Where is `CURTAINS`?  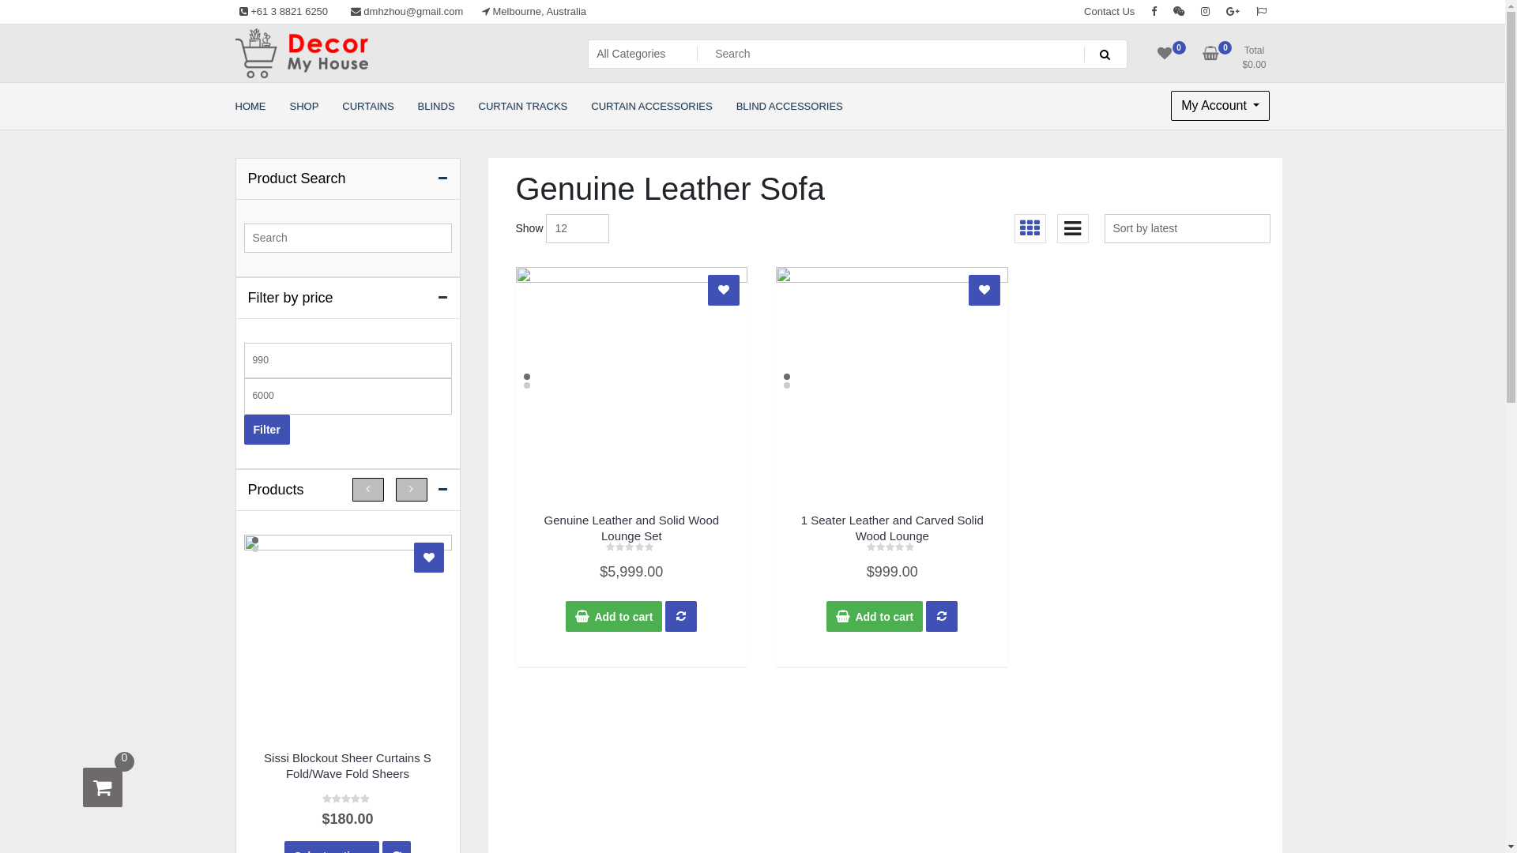 CURTAINS is located at coordinates (368, 107).